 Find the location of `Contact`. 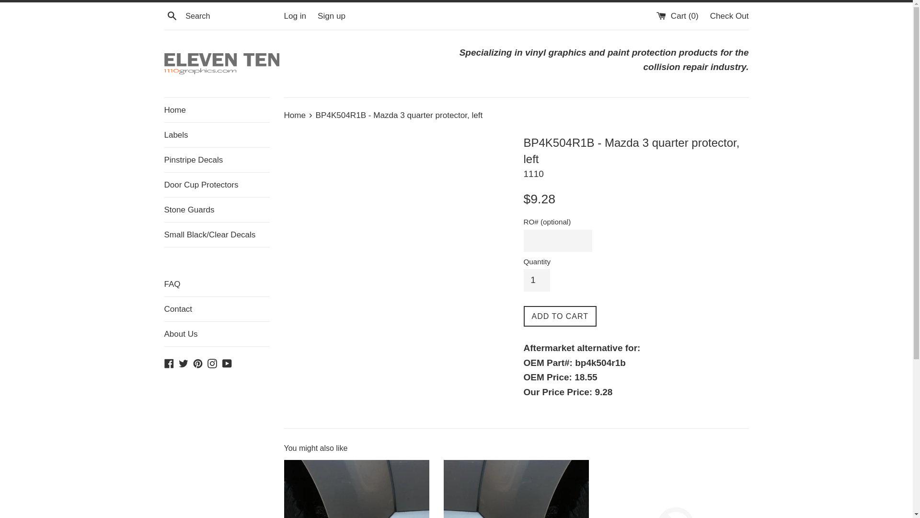

Contact is located at coordinates (217, 309).